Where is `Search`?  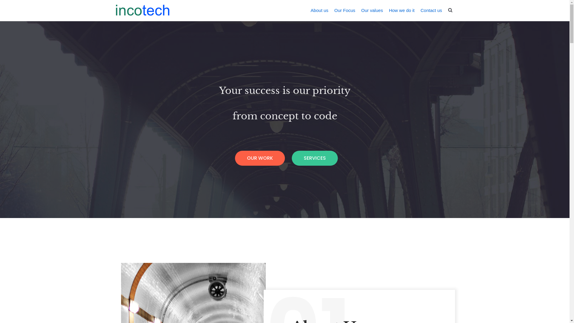 Search is located at coordinates (442, 27).